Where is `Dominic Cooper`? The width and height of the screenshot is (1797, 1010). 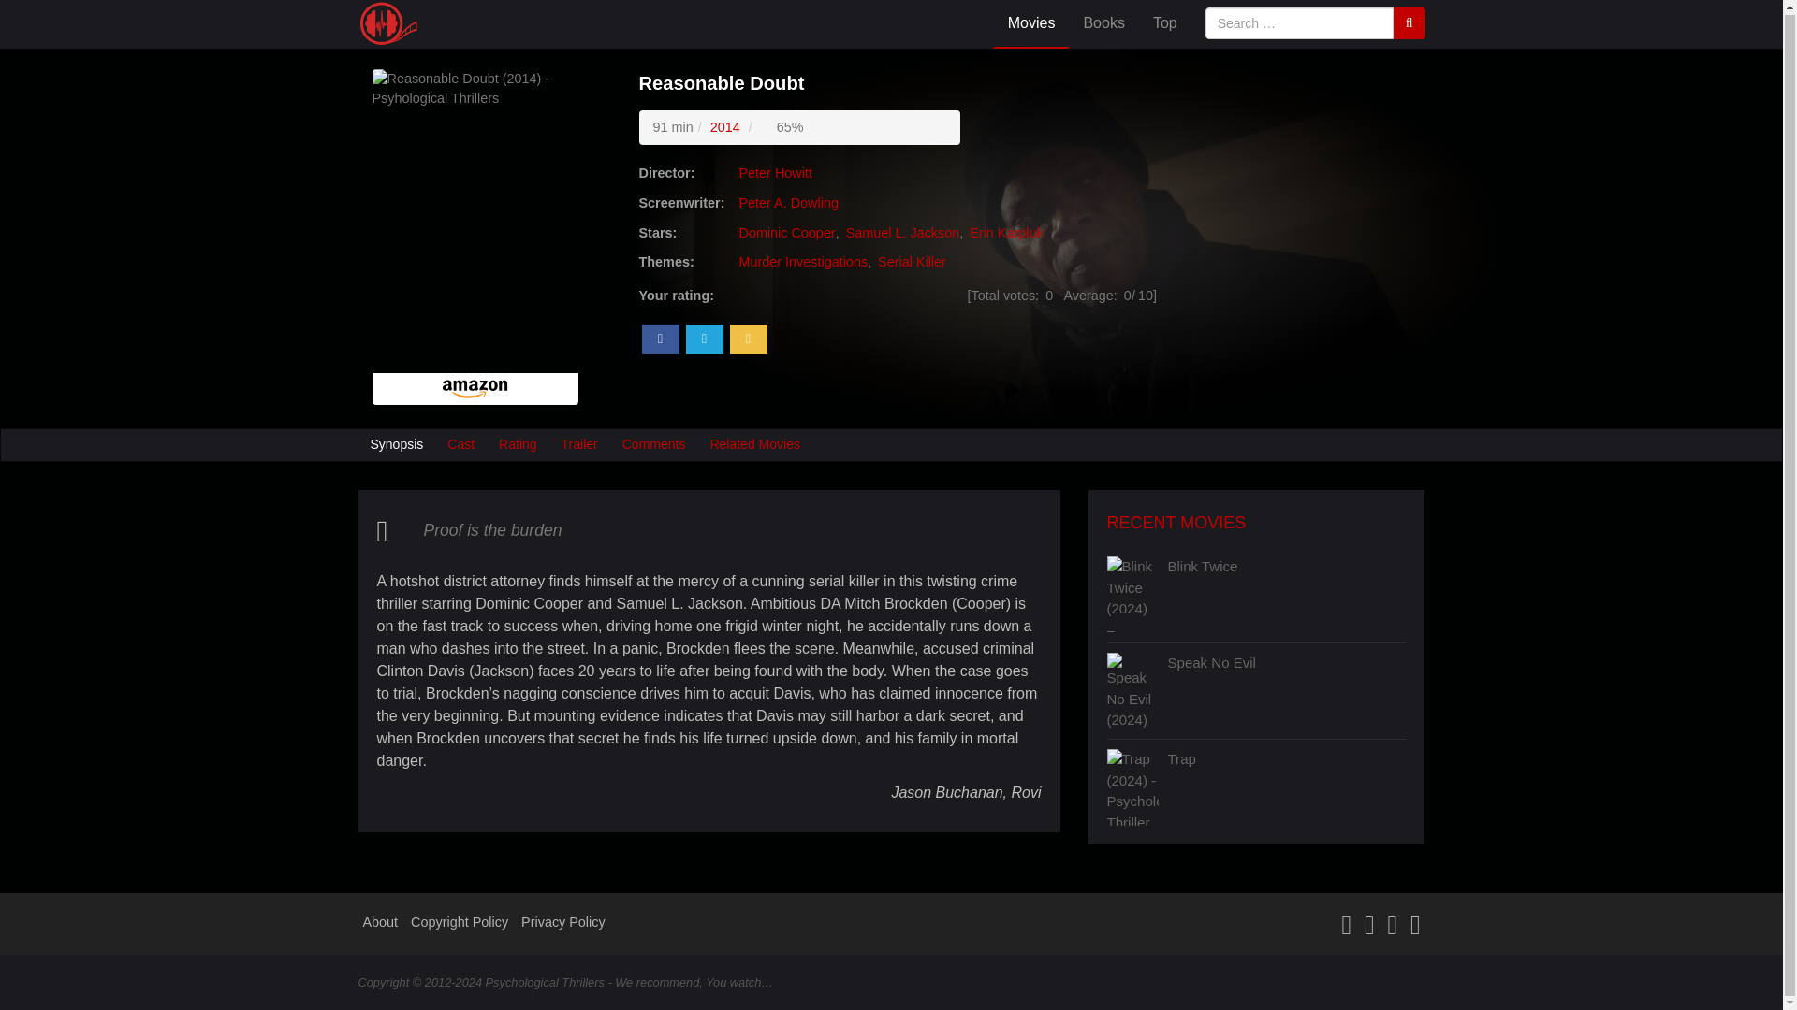
Dominic Cooper is located at coordinates (784, 232).